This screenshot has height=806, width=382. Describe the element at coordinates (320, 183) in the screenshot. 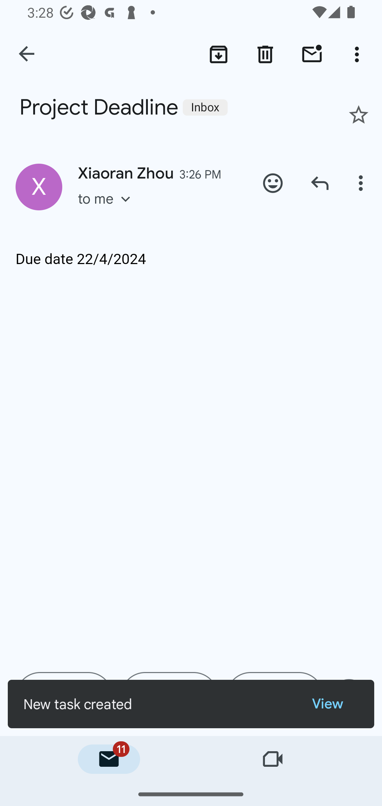

I see `Reply` at that location.